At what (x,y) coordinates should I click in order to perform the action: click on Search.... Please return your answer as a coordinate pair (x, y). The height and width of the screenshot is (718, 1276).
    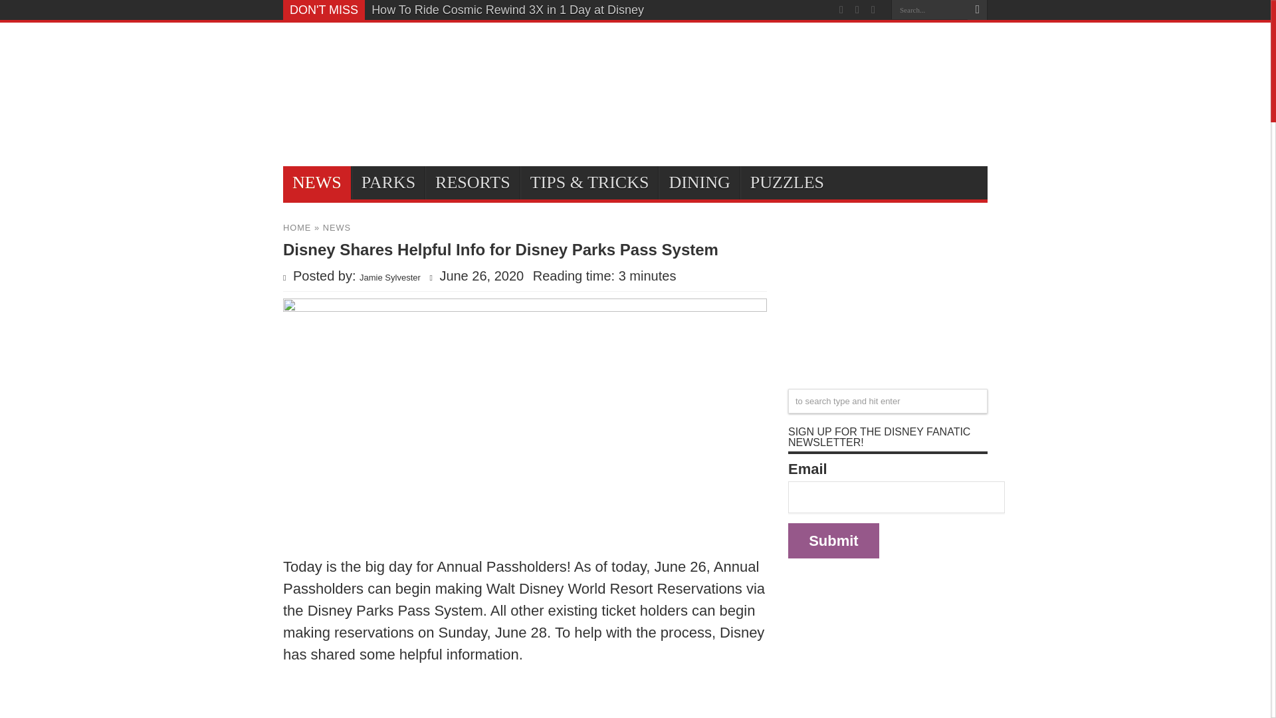
    Looking at the image, I should click on (929, 9).